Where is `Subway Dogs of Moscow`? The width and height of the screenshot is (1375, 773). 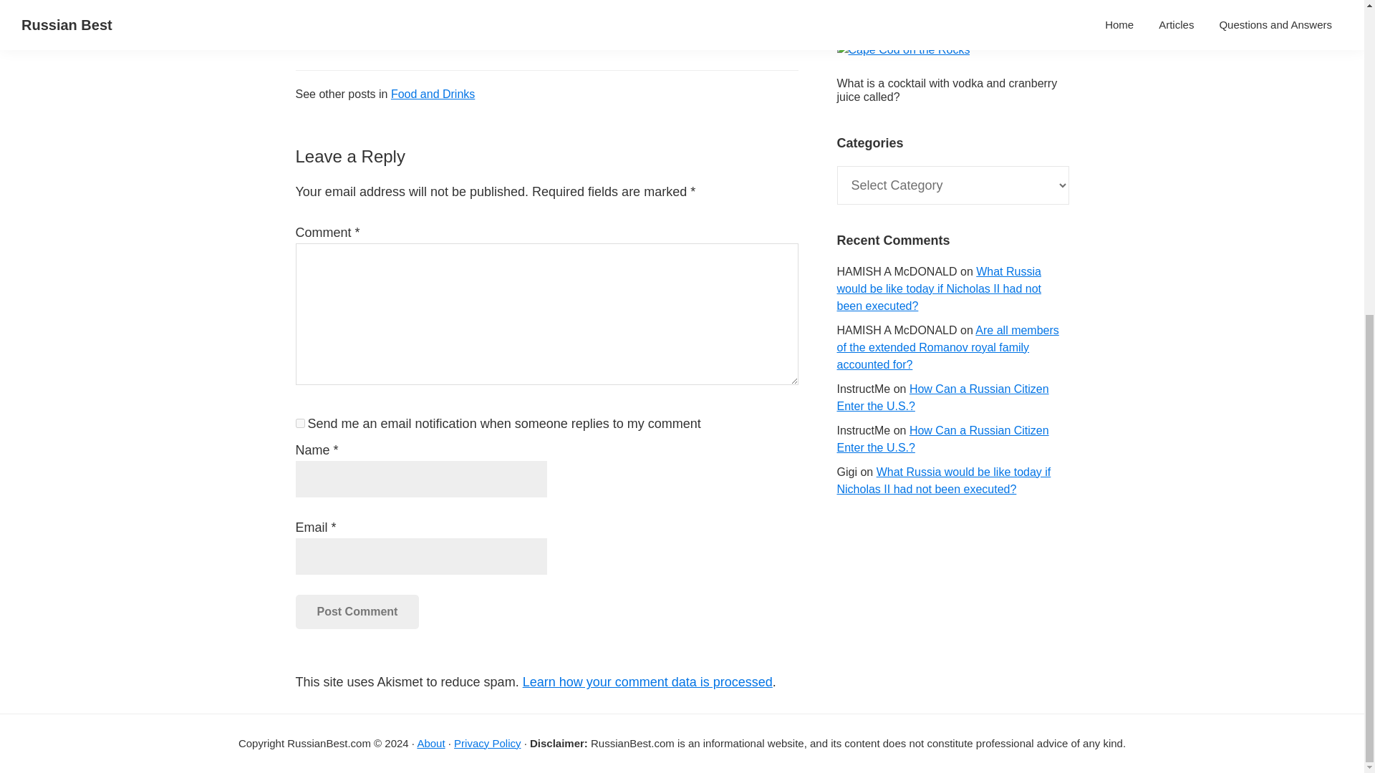 Subway Dogs of Moscow is located at coordinates (900, 16).